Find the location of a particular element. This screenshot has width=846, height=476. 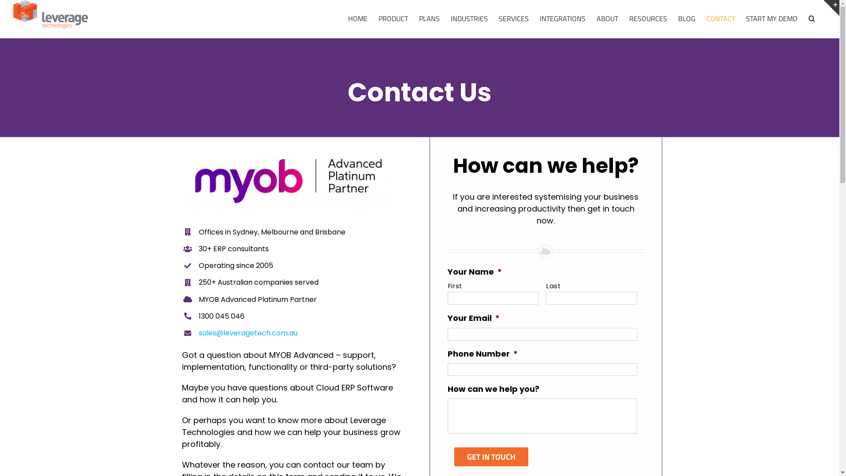

INTEGRATIONS is located at coordinates (563, 19).